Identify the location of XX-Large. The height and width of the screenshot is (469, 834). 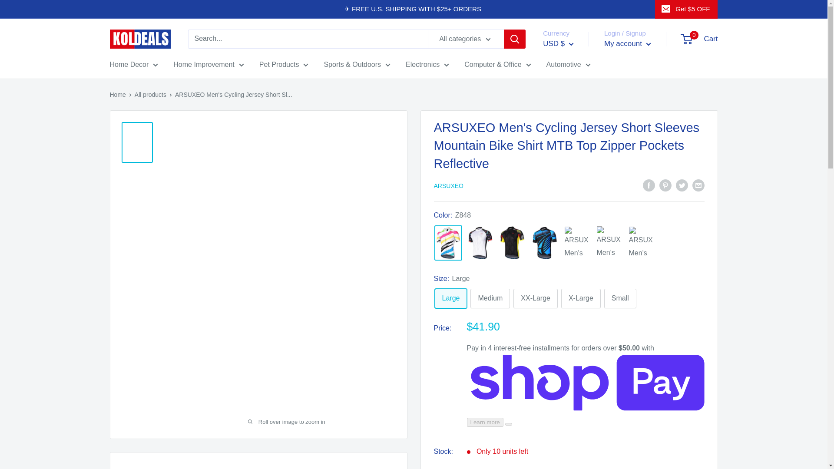
(536, 298).